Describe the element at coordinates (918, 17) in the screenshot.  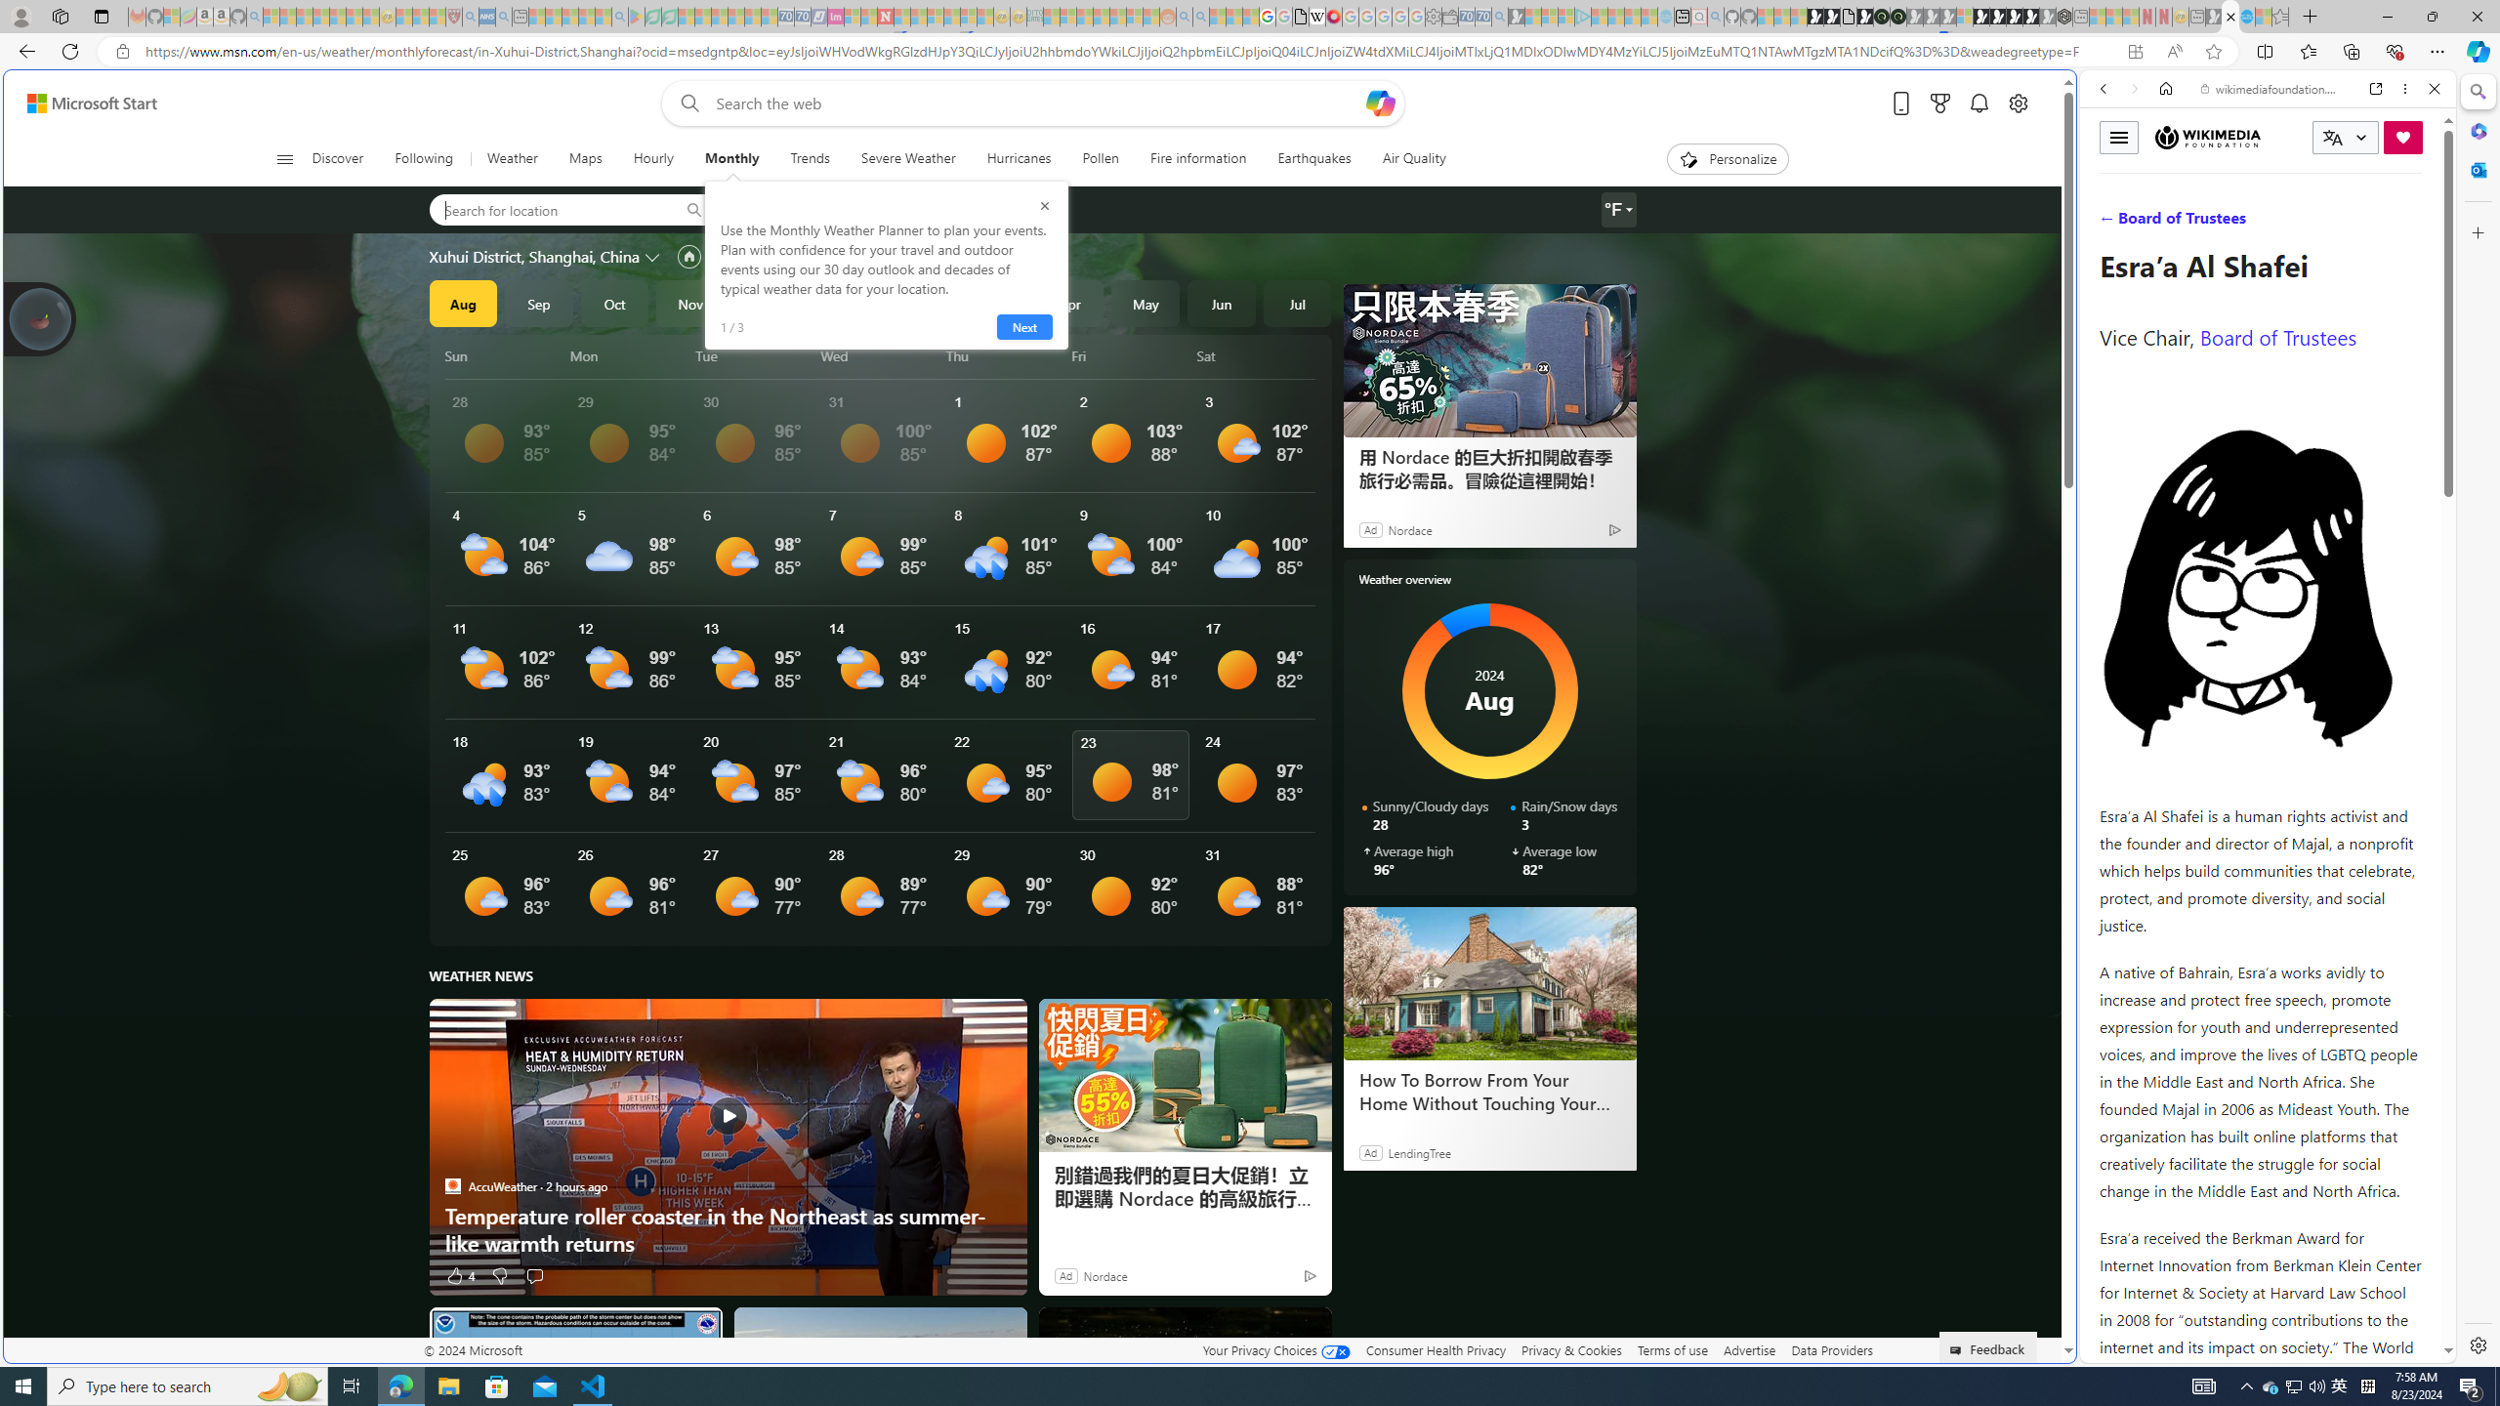
I see `14 Common Myths Debunked By Scientific Facts - Sleeping` at that location.